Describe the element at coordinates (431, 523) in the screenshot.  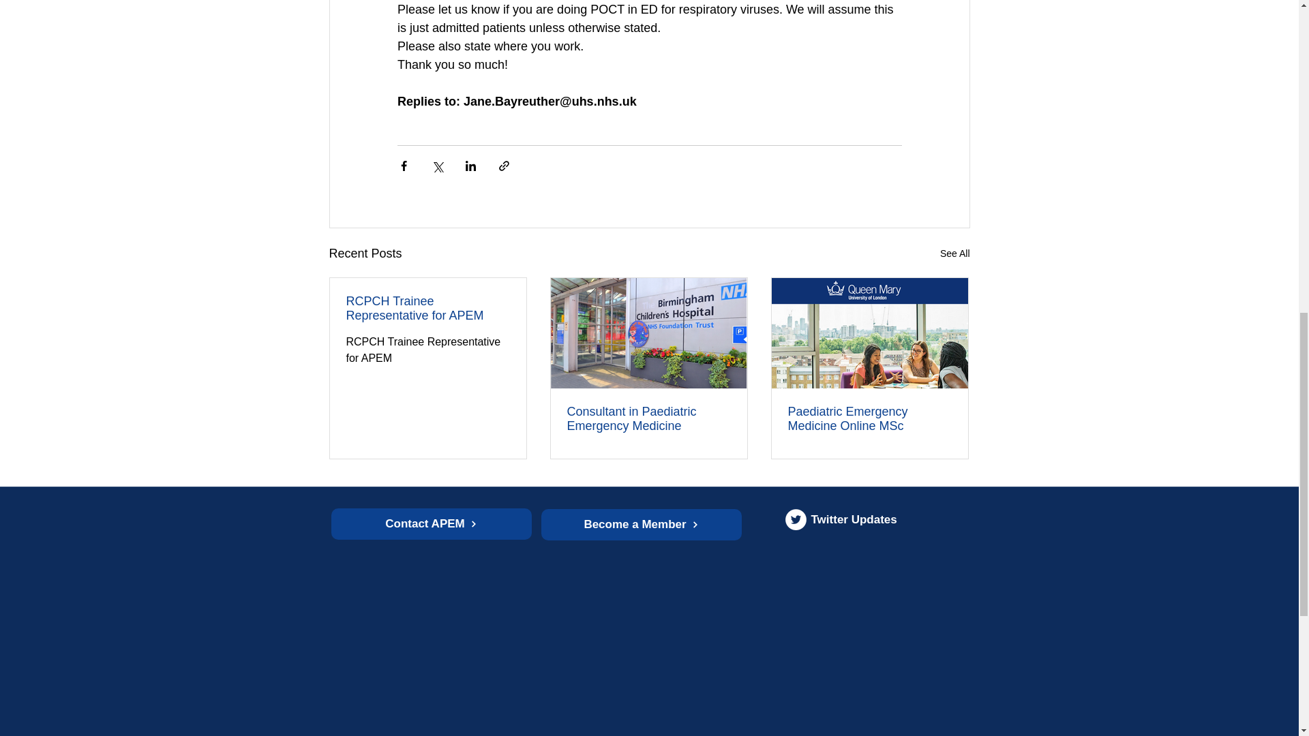
I see `Contact APEM` at that location.